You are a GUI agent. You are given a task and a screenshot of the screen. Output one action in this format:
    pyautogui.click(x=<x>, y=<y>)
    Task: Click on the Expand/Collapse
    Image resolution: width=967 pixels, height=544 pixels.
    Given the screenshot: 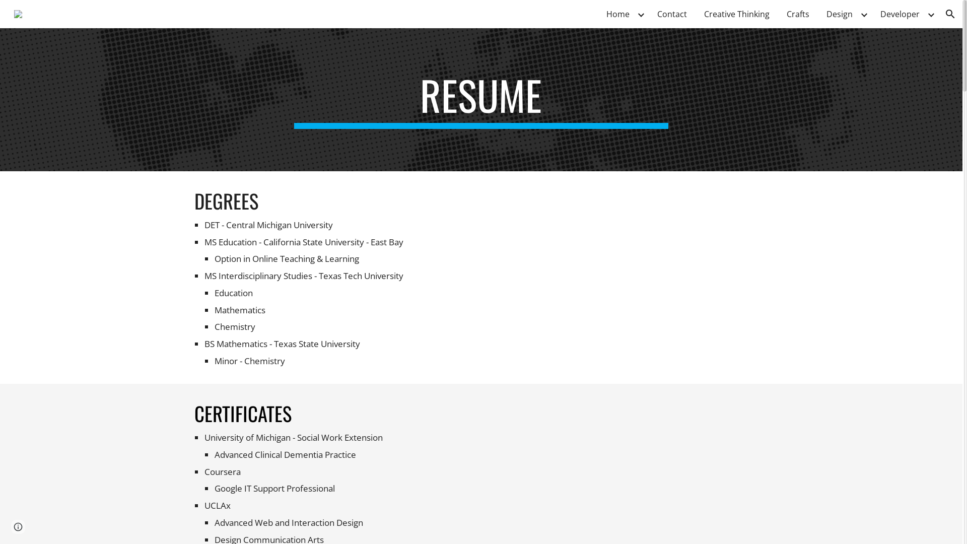 What is the action you would take?
    pyautogui.click(x=931, y=14)
    